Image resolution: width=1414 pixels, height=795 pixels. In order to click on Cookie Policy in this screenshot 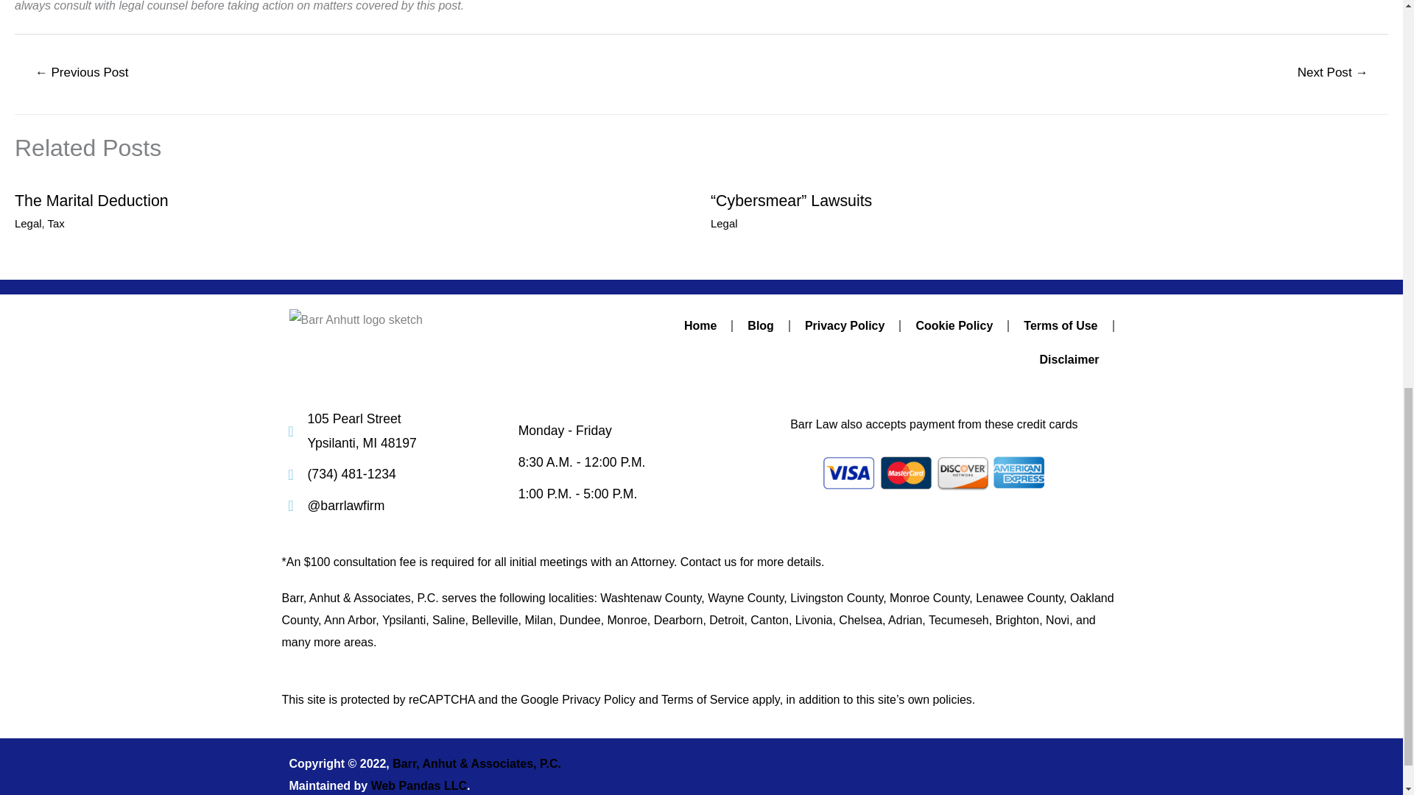, I will do `click(954, 325)`.